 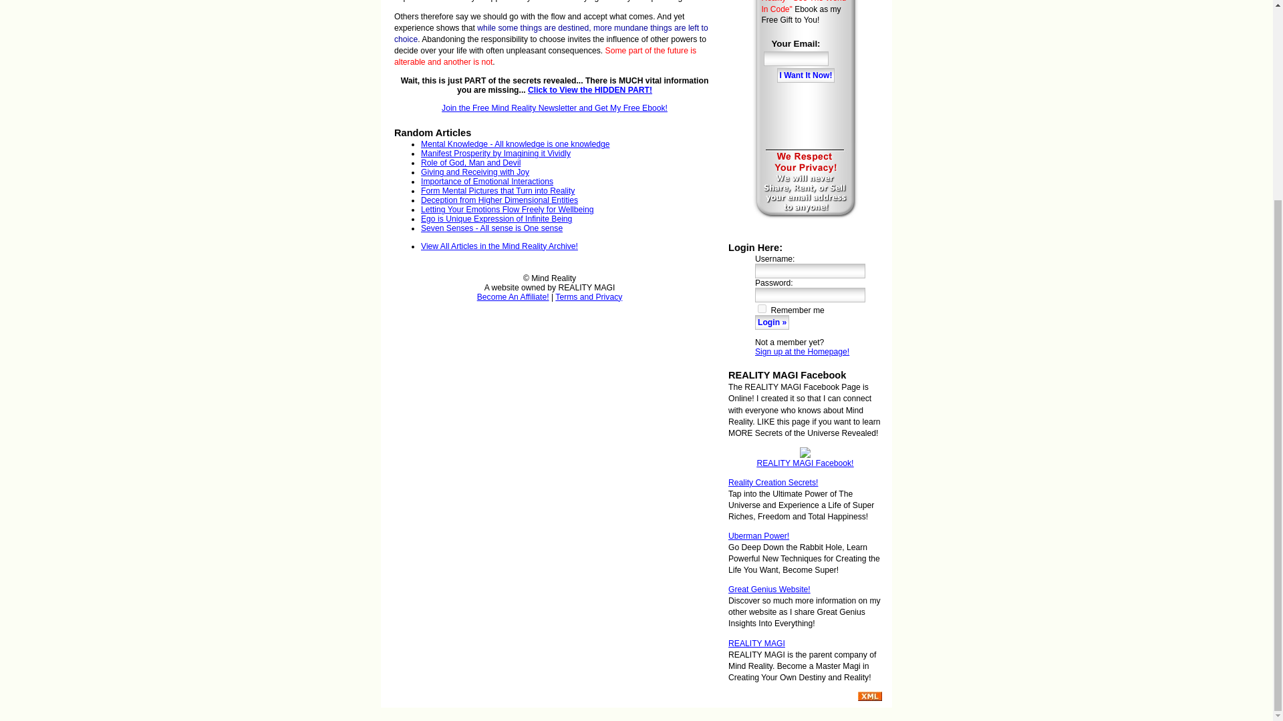 What do you see at coordinates (499, 246) in the screenshot?
I see `View All Articles in the Mind Reality Archive!` at bounding box center [499, 246].